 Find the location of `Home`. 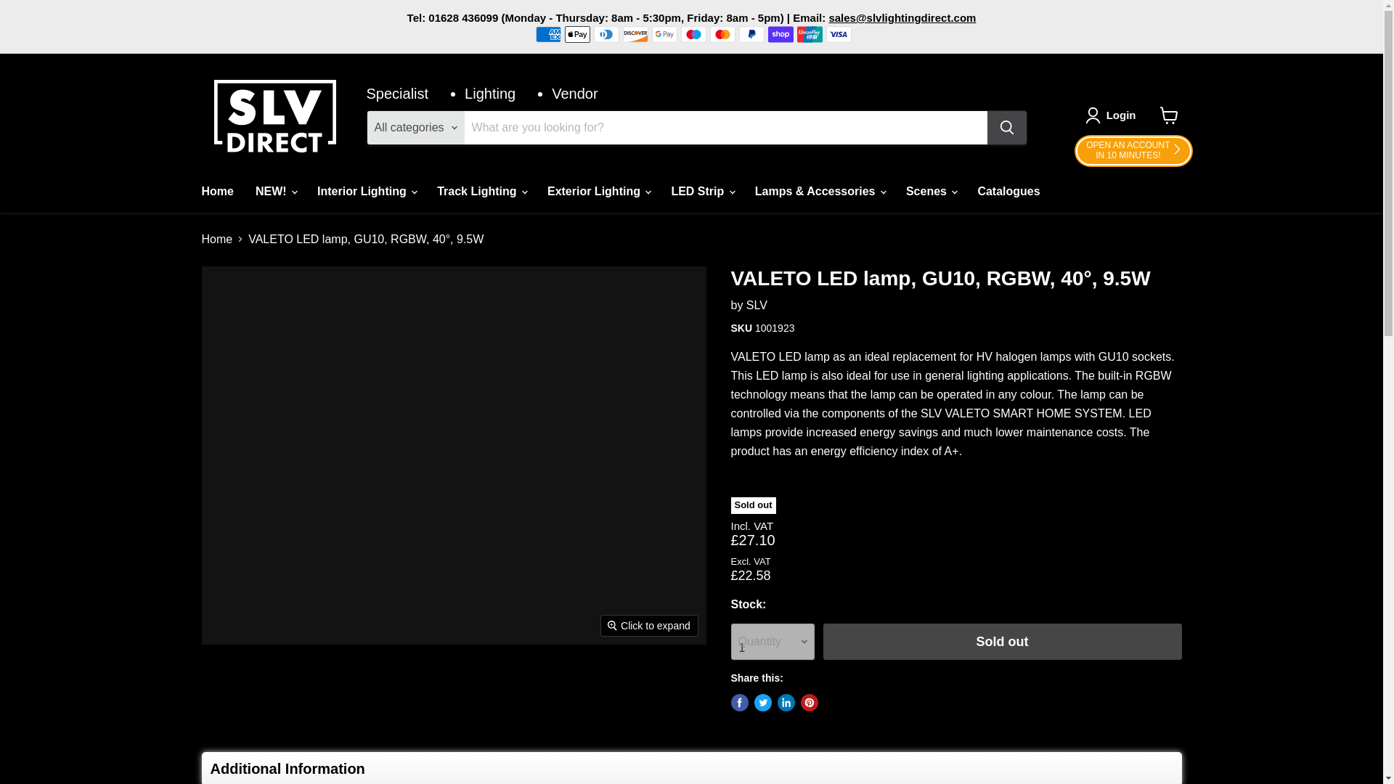

Home is located at coordinates (722, 33).